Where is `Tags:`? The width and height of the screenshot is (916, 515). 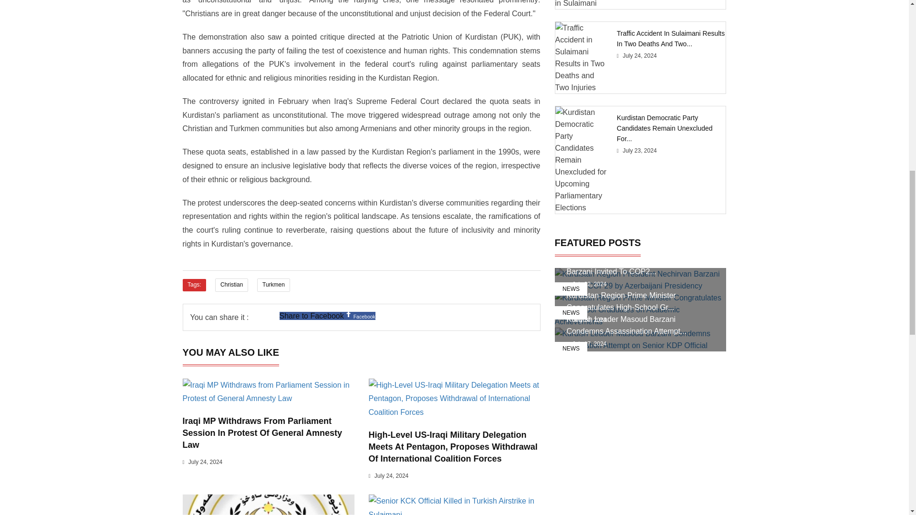
Tags: is located at coordinates (194, 285).